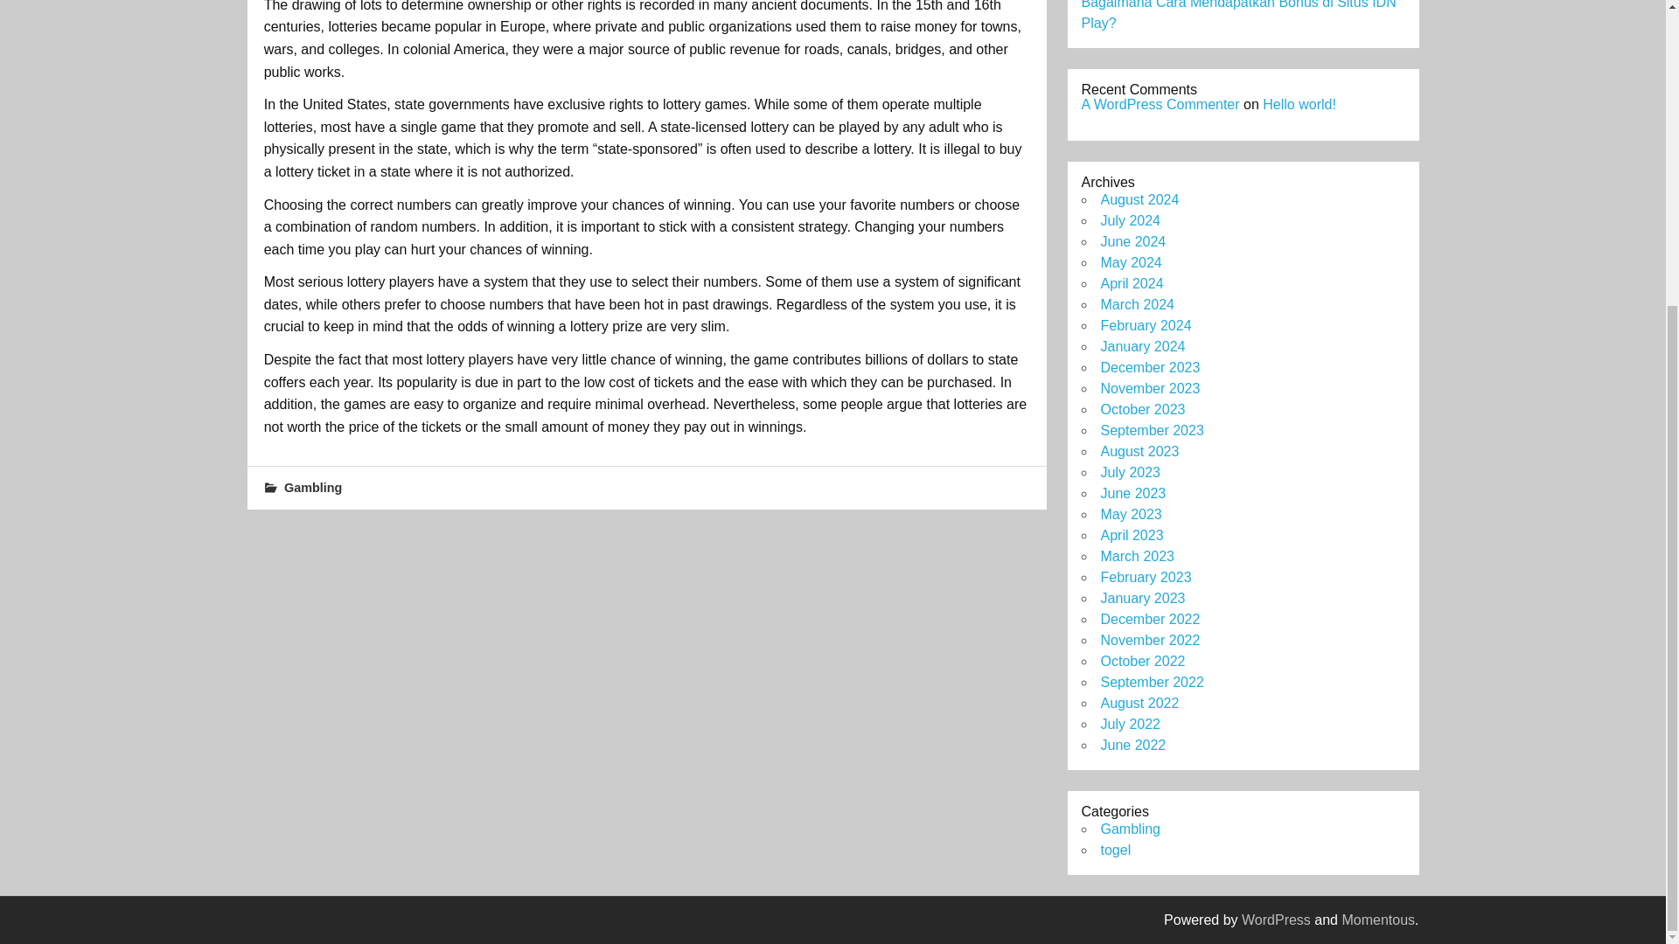 The width and height of the screenshot is (1679, 944). Describe the element at coordinates (1149, 367) in the screenshot. I see `December 2023` at that location.